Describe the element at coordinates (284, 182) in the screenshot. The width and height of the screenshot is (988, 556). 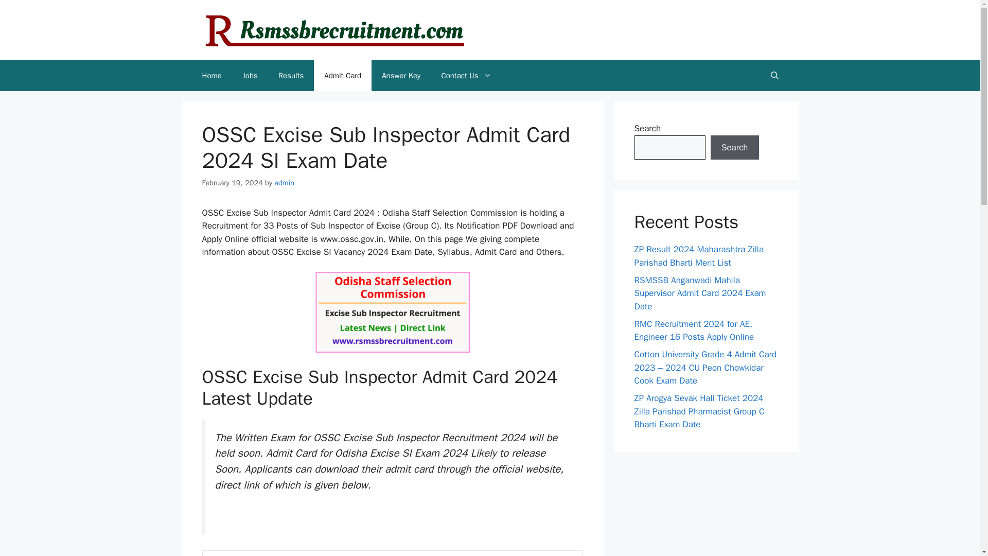
I see `View all posts by admin` at that location.